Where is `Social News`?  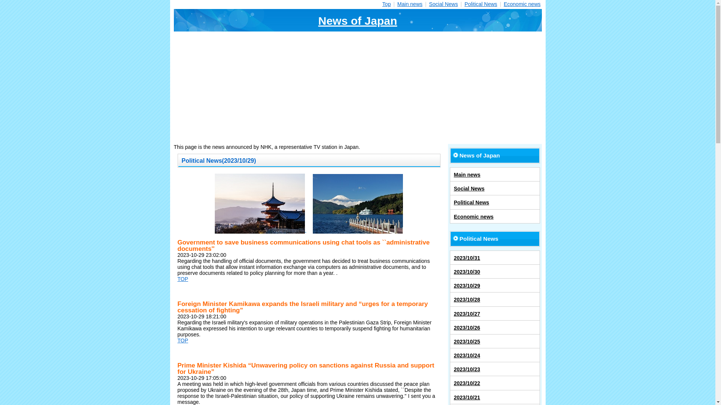
Social News is located at coordinates (443, 4).